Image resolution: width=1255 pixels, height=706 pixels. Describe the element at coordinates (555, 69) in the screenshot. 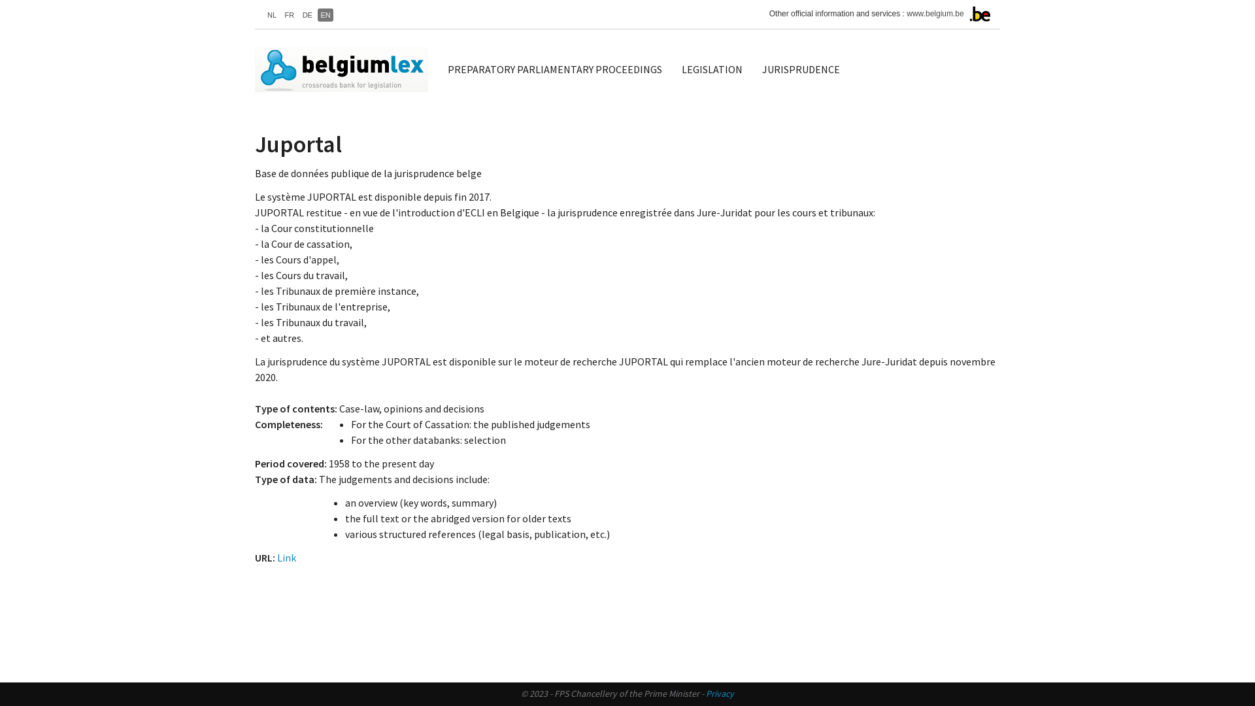

I see `PREPARATORY PARLIAMENTARY PROCEEDINGS` at that location.